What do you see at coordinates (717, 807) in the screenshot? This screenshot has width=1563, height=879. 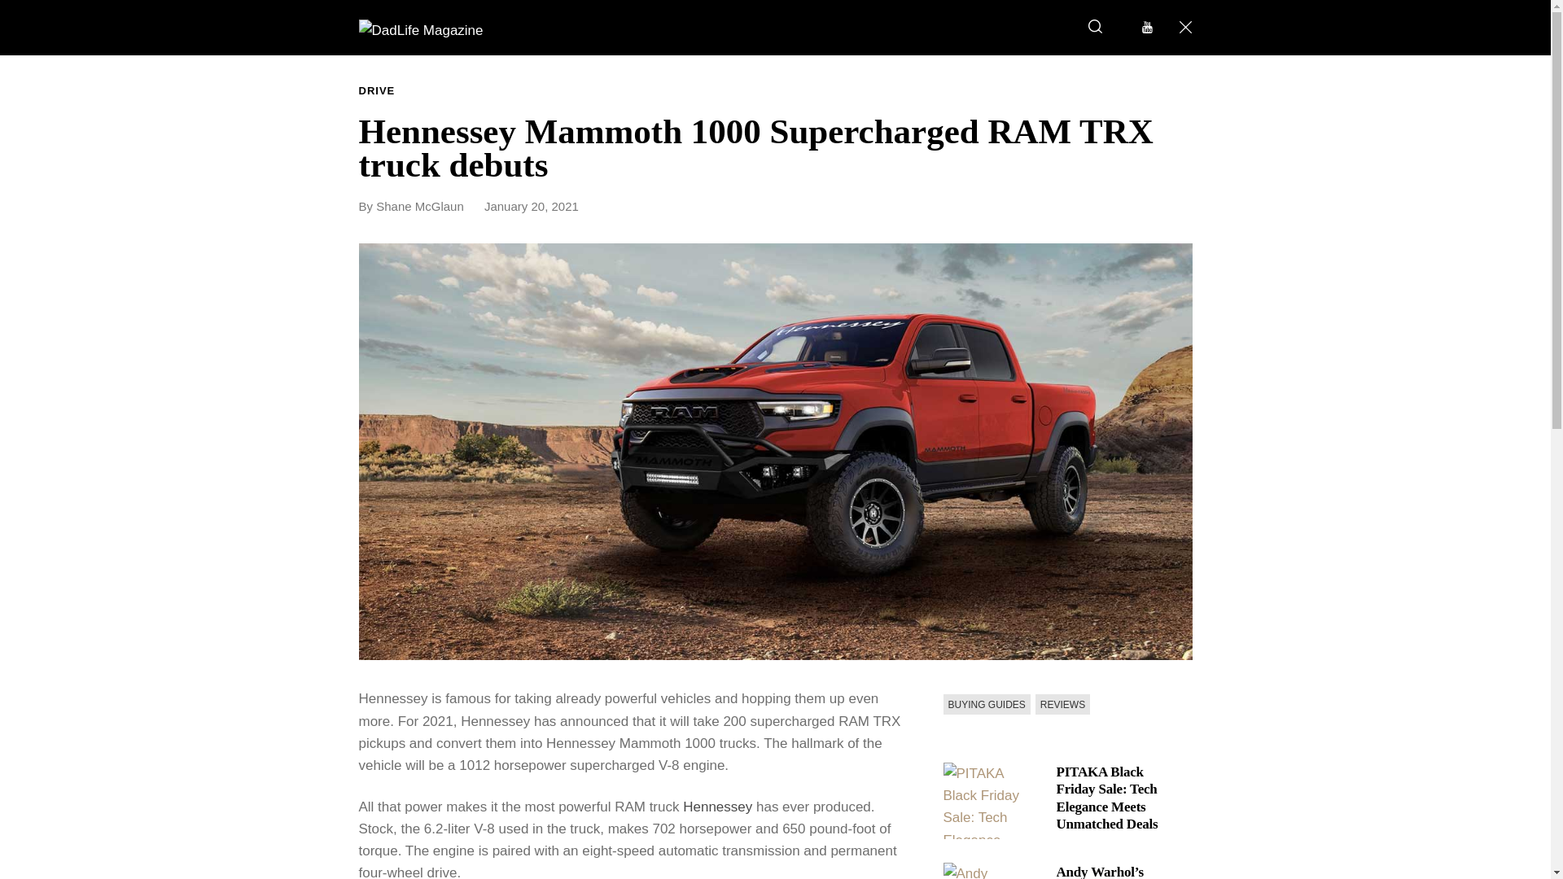 I see `Hennessey` at bounding box center [717, 807].